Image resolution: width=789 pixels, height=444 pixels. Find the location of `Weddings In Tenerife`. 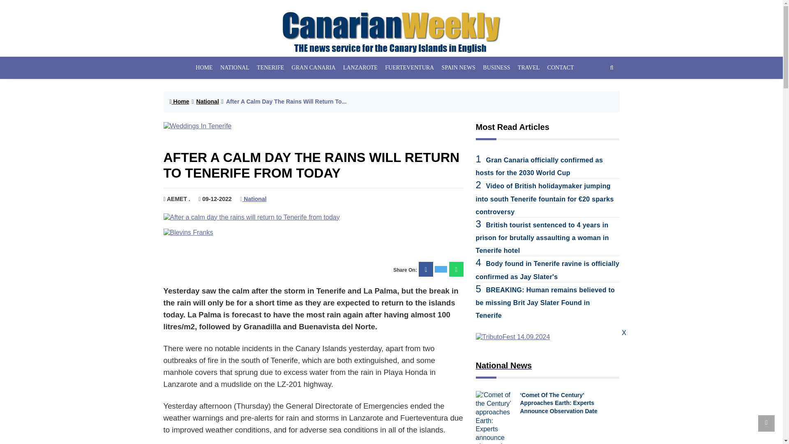

Weddings In Tenerife is located at coordinates (313, 126).